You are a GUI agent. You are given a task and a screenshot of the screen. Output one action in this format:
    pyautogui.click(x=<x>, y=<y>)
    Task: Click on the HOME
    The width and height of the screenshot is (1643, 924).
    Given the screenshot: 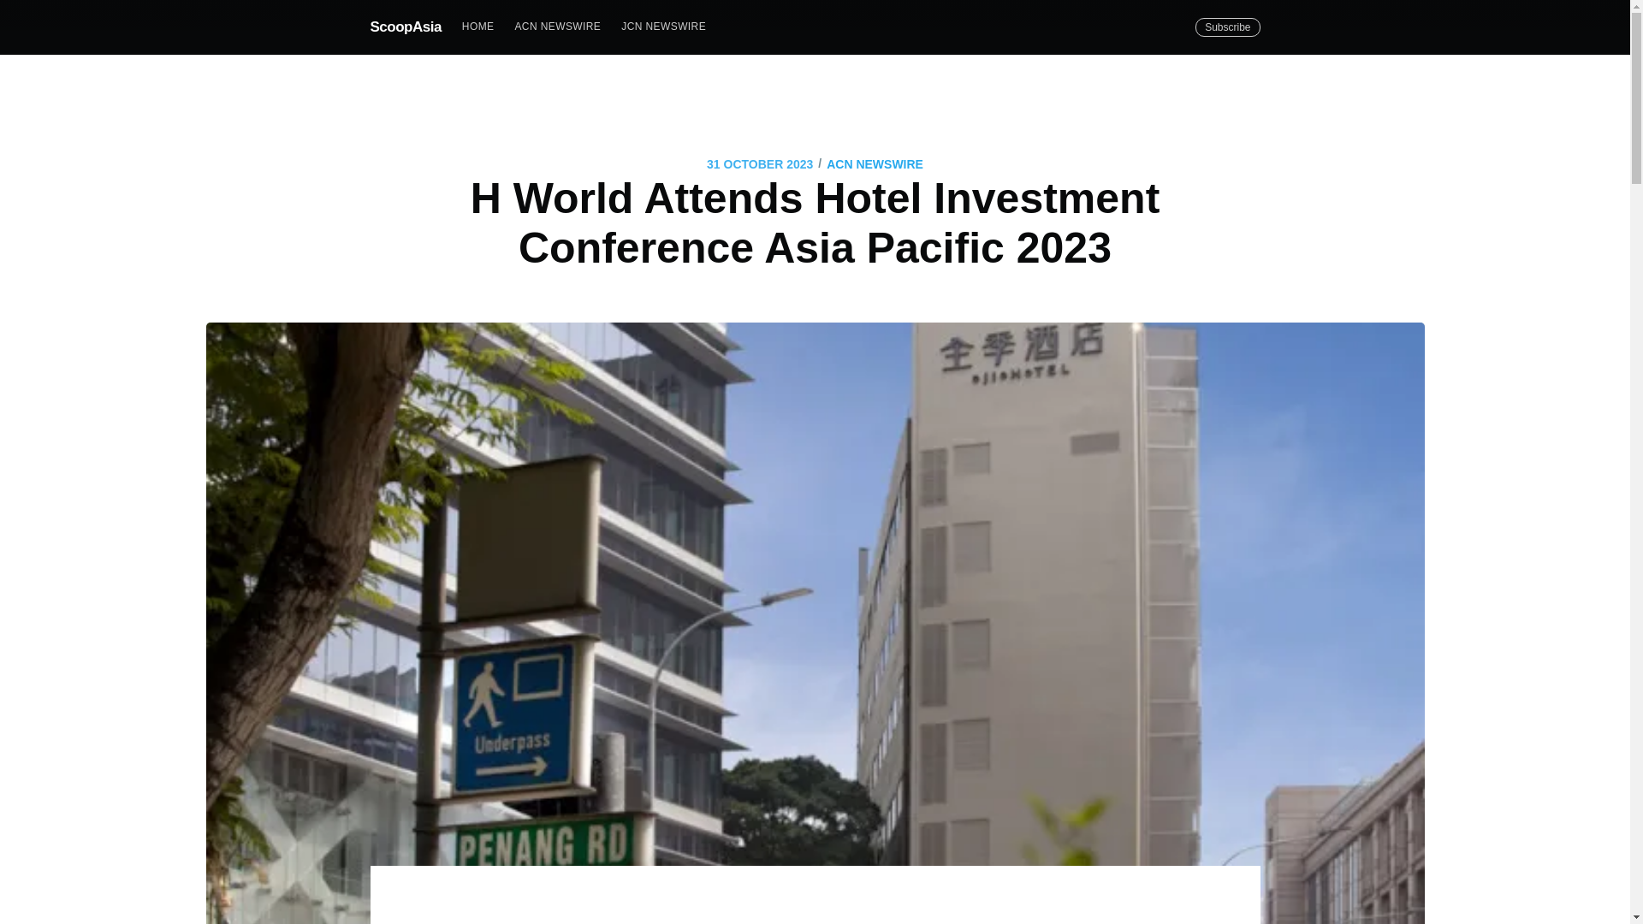 What is the action you would take?
    pyautogui.click(x=477, y=26)
    